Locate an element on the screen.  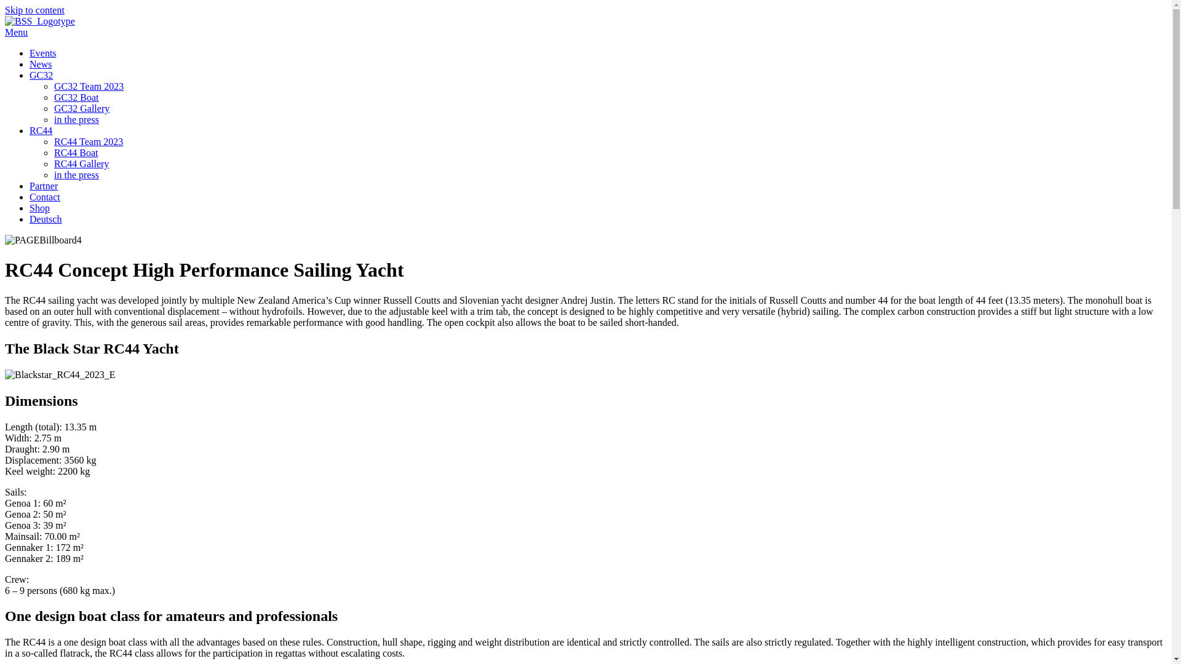
Contact is located at coordinates (45, 197).